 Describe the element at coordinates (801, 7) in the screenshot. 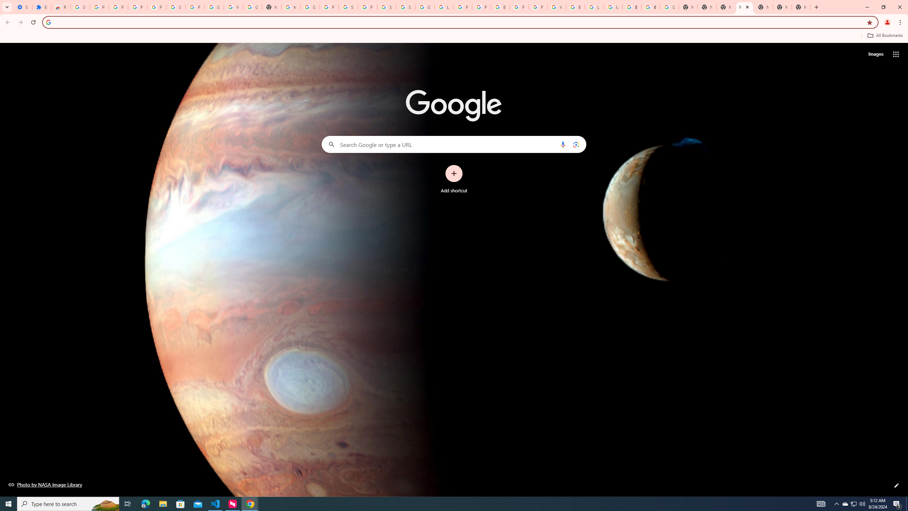

I see `New Tab` at that location.